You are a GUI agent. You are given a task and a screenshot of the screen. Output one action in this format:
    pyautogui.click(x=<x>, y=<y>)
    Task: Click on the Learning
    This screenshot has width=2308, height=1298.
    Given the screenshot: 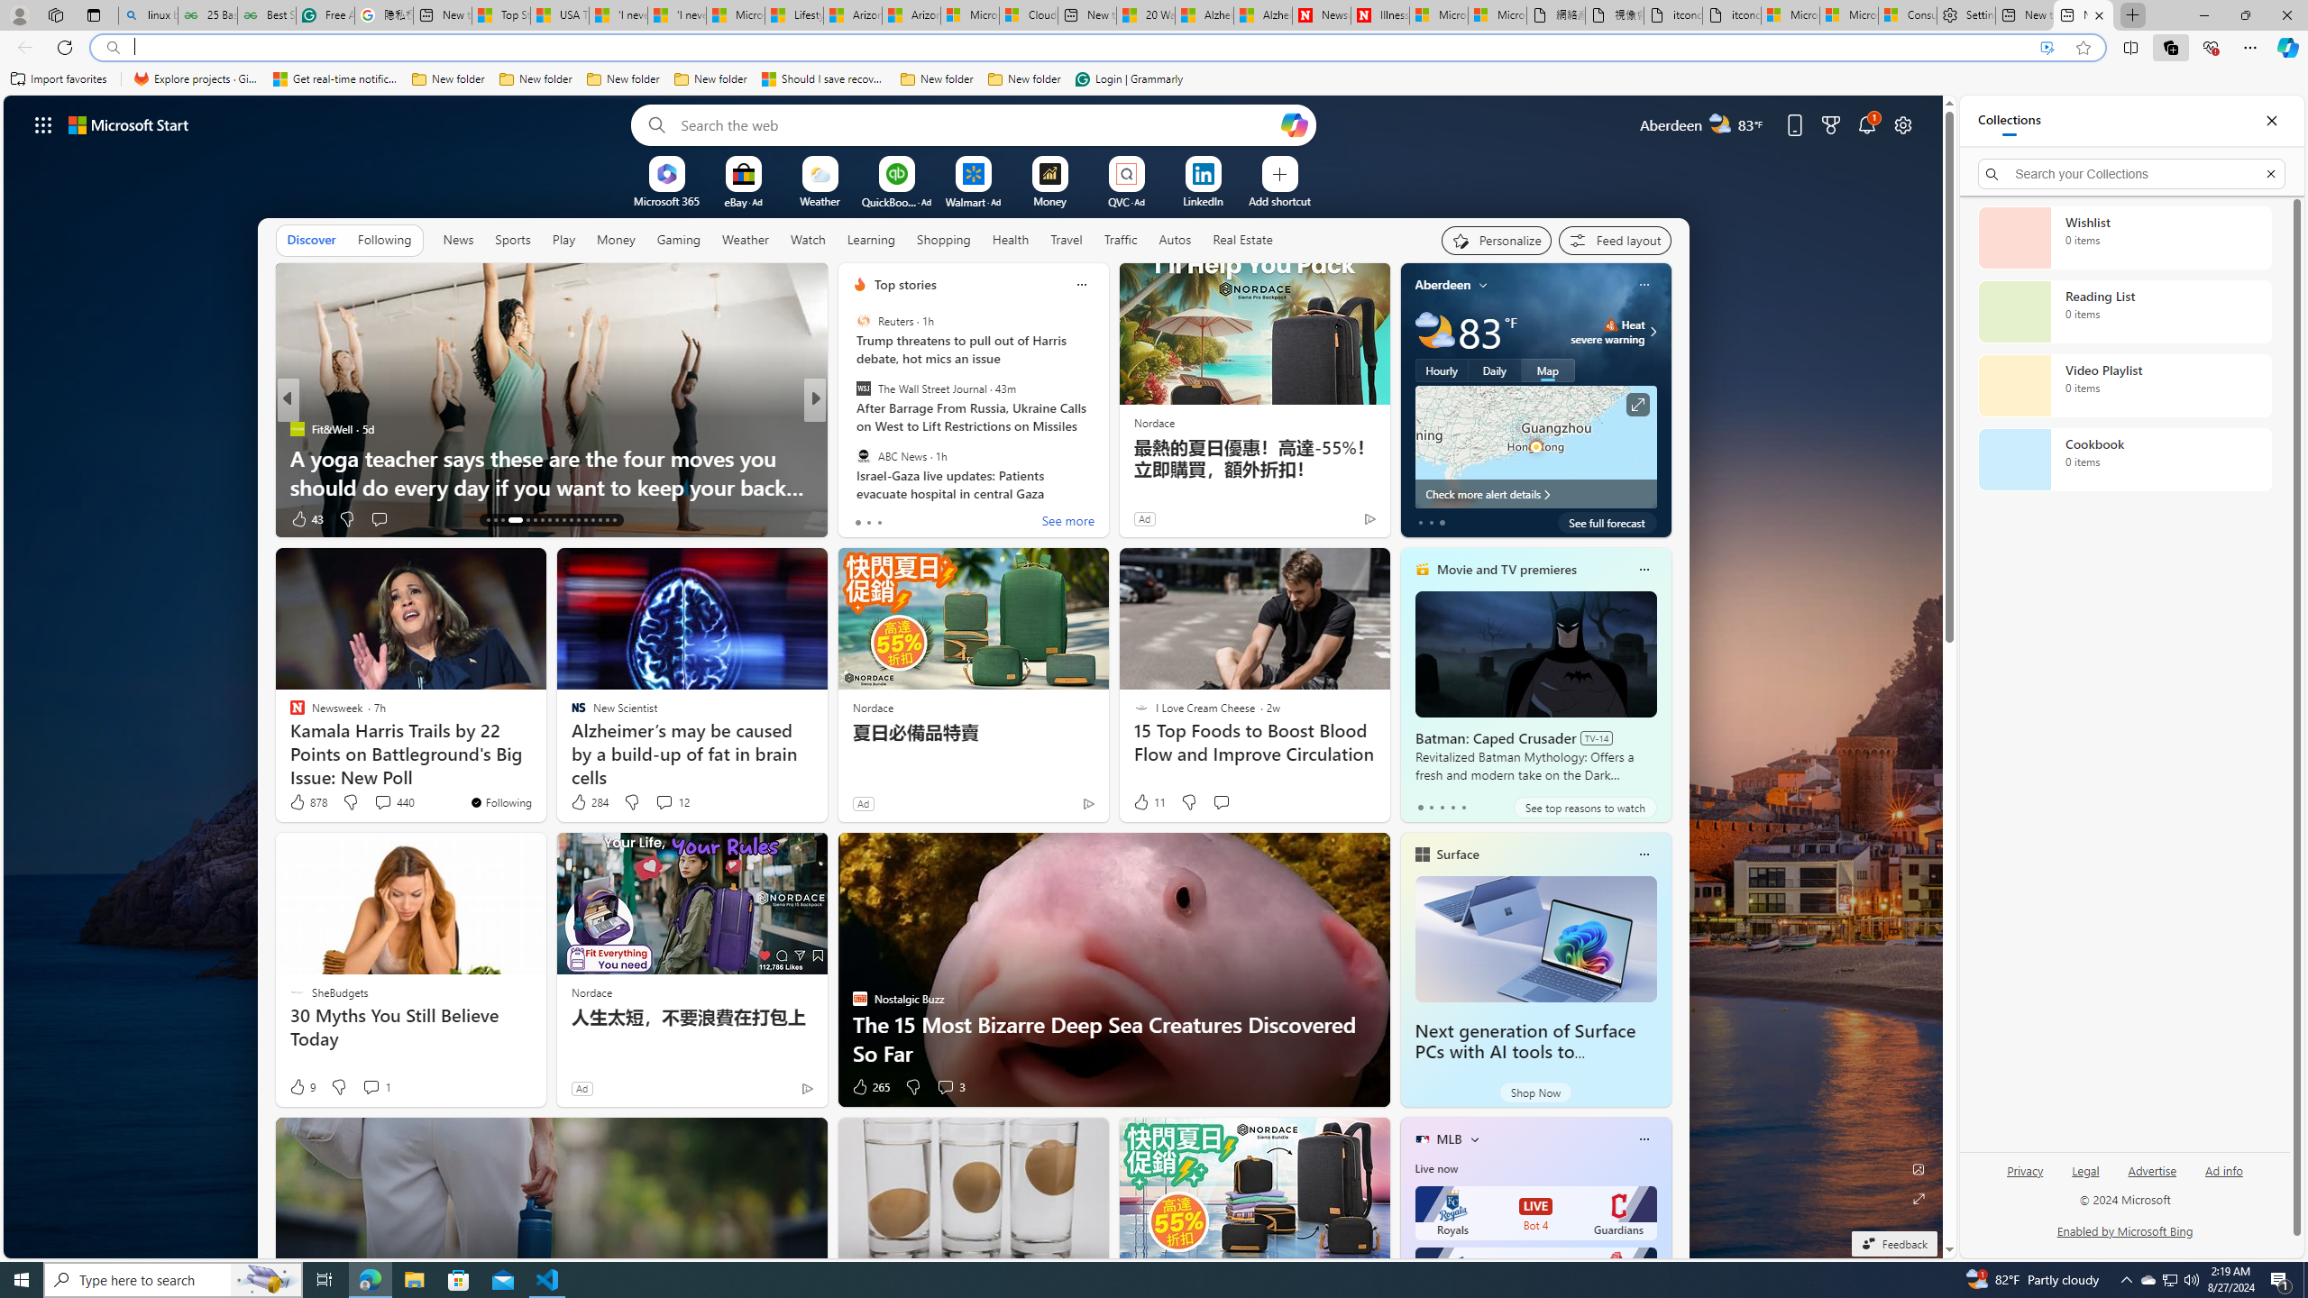 What is the action you would take?
    pyautogui.click(x=871, y=240)
    